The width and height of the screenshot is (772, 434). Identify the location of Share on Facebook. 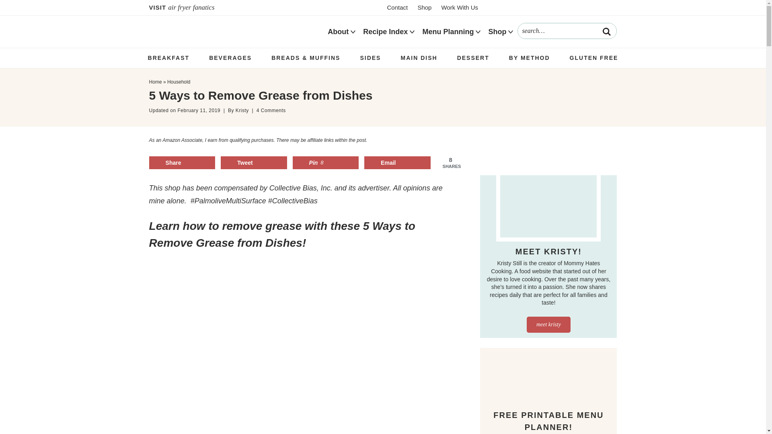
(182, 162).